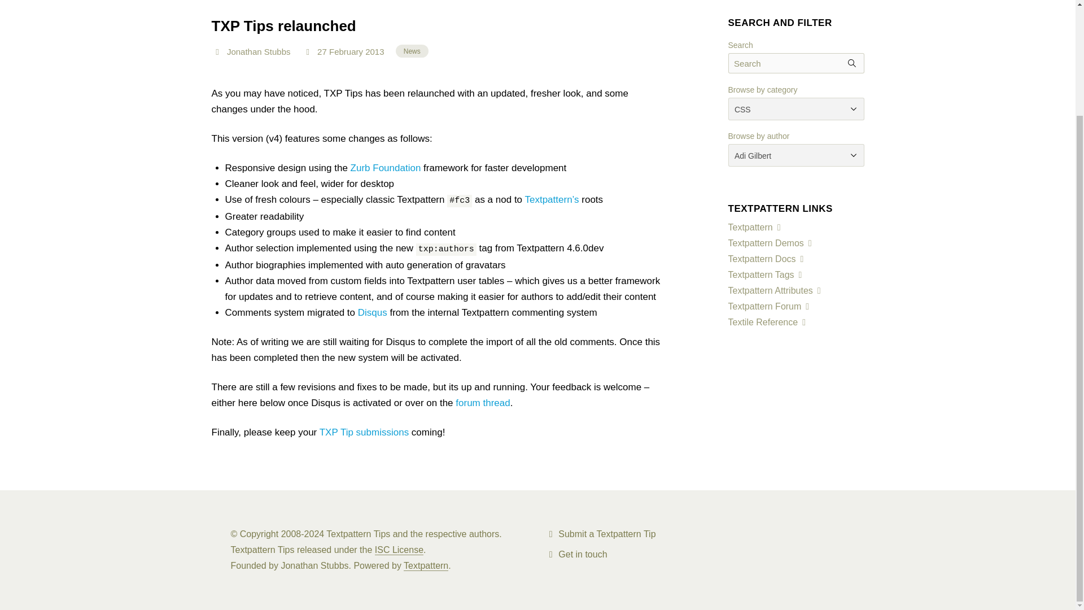  What do you see at coordinates (482, 403) in the screenshot?
I see `forum thread` at bounding box center [482, 403].